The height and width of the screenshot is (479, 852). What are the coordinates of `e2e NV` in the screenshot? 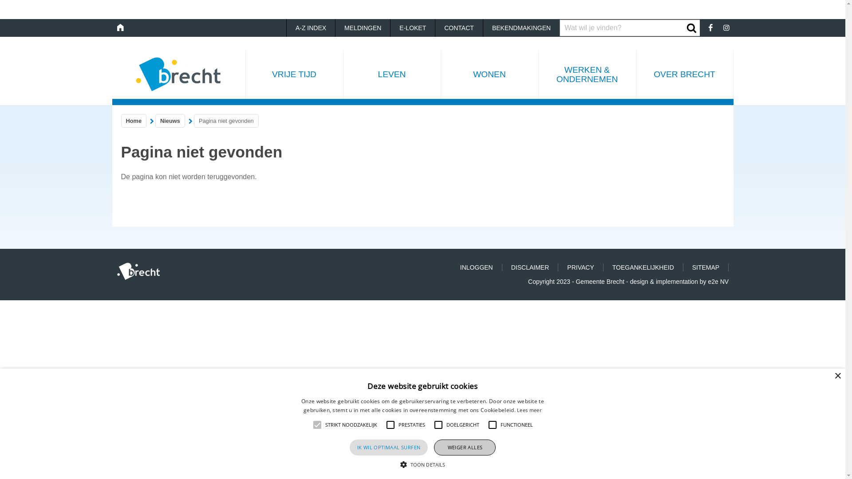 It's located at (719, 282).